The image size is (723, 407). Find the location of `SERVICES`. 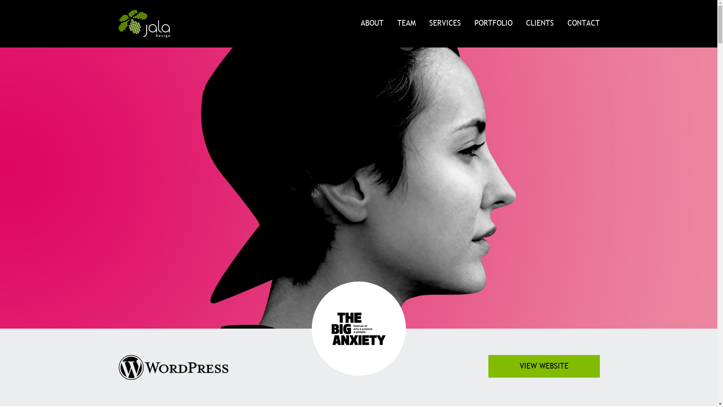

SERVICES is located at coordinates (445, 23).